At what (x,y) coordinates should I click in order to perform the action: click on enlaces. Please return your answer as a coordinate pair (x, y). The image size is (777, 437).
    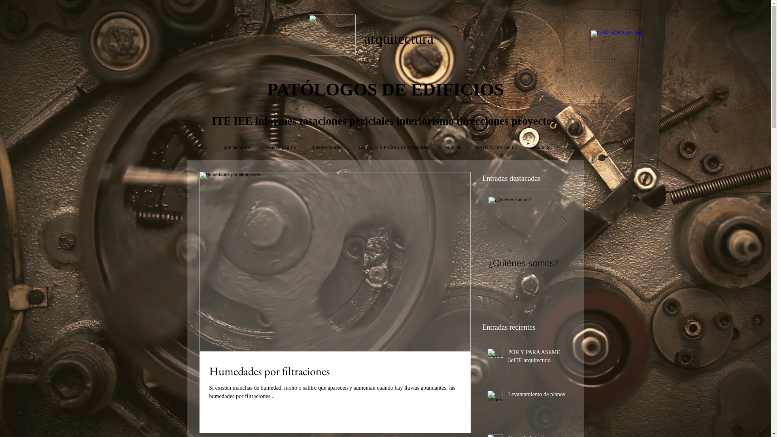
    Looking at the image, I should click on (453, 147).